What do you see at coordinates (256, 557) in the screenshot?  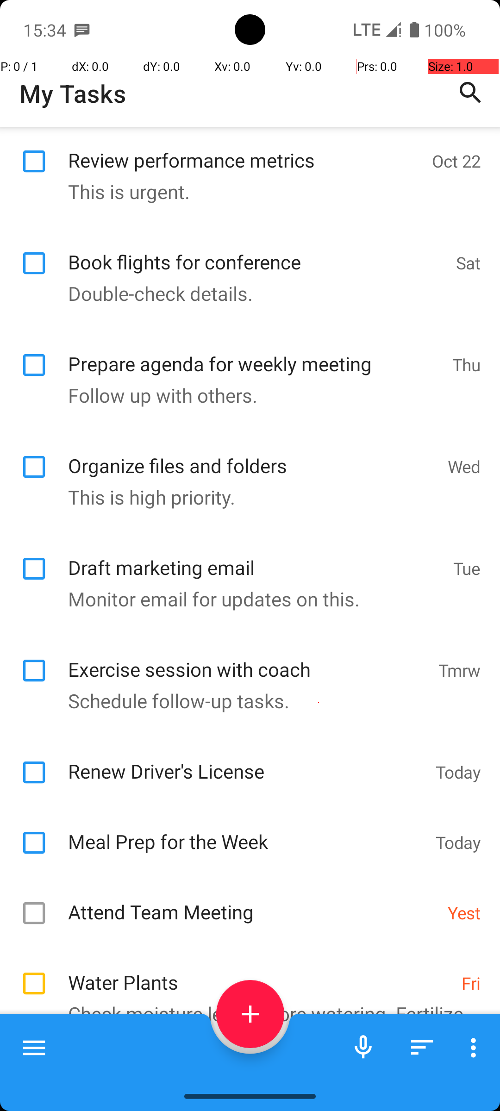 I see `Draft marketing email` at bounding box center [256, 557].